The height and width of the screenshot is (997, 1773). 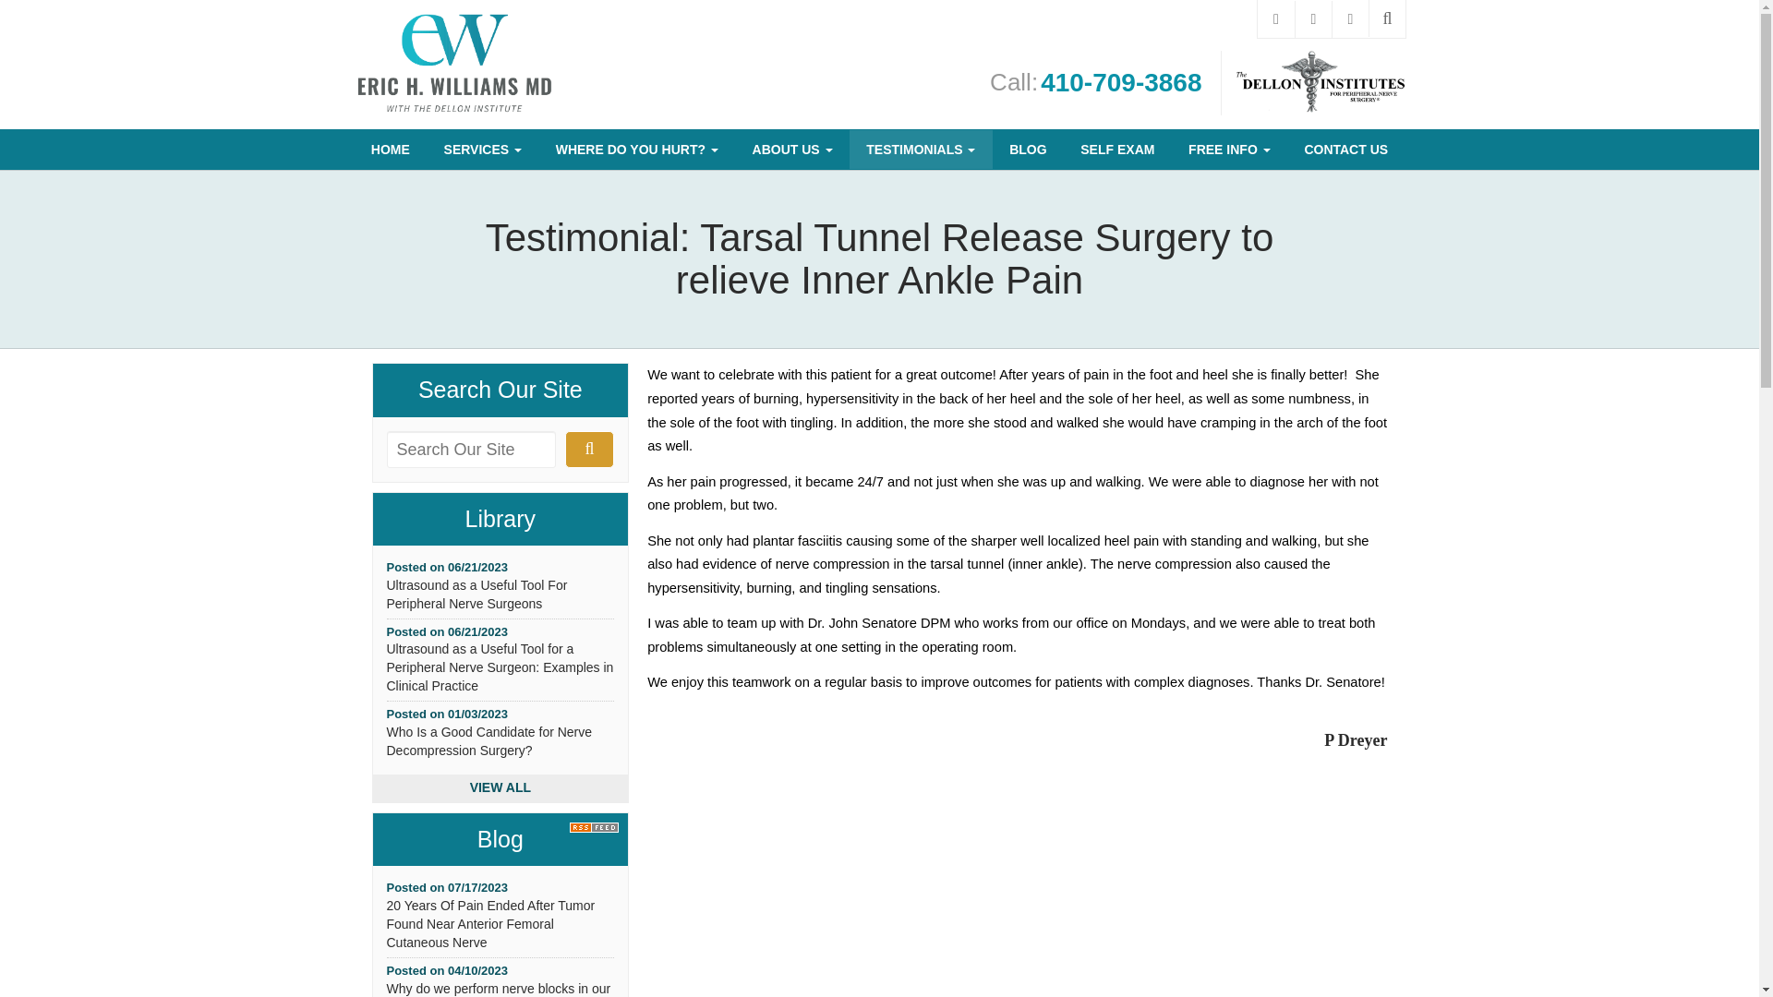 What do you see at coordinates (792, 150) in the screenshot?
I see `ABOUT US` at bounding box center [792, 150].